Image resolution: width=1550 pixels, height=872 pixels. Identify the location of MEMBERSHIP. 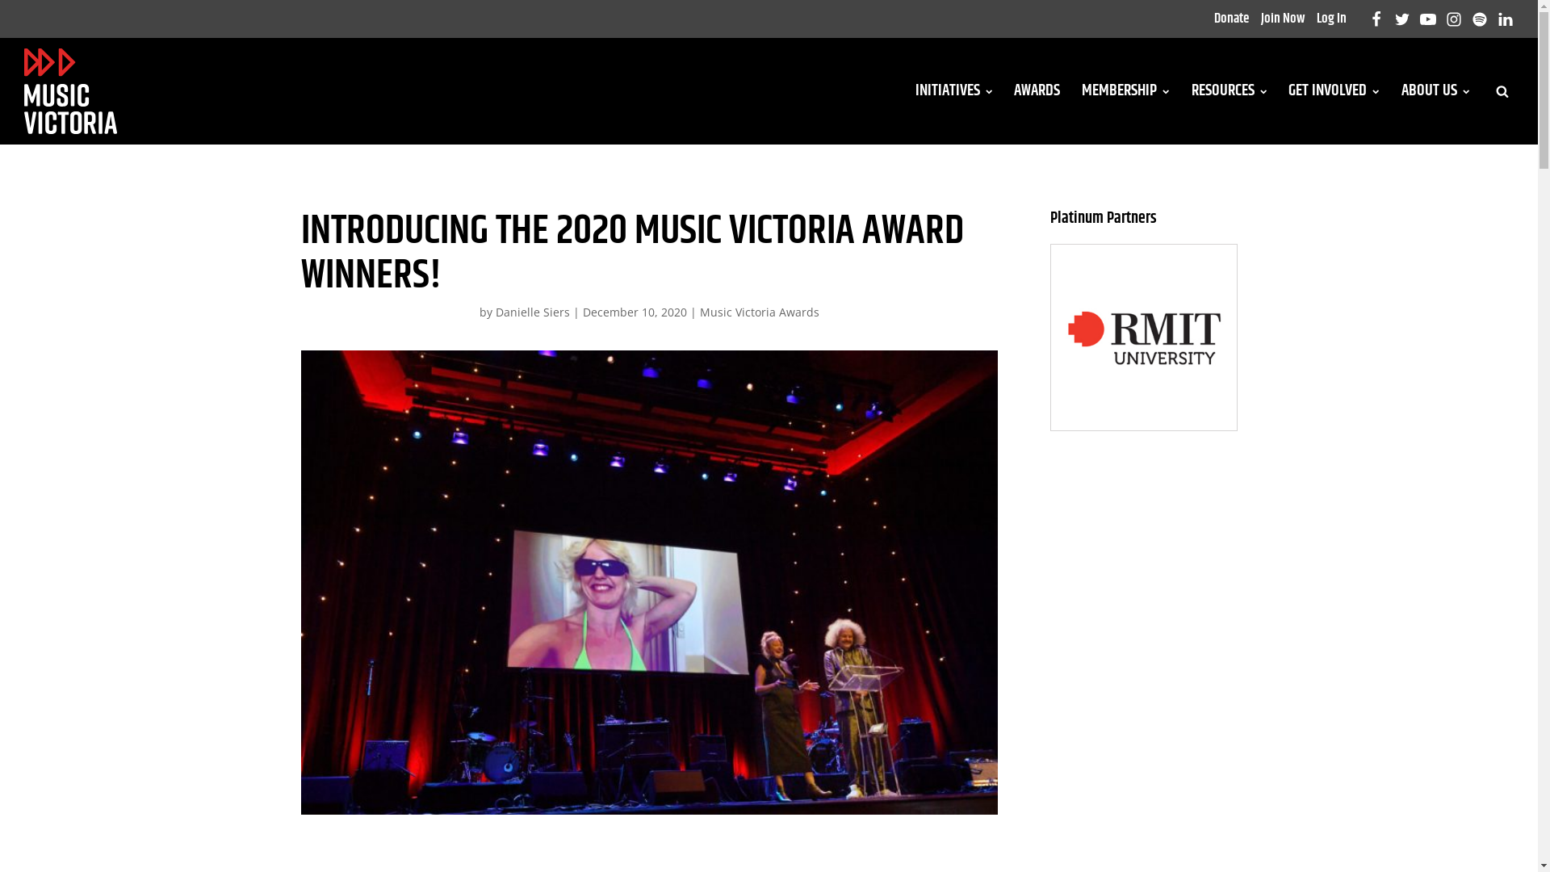
(1125, 91).